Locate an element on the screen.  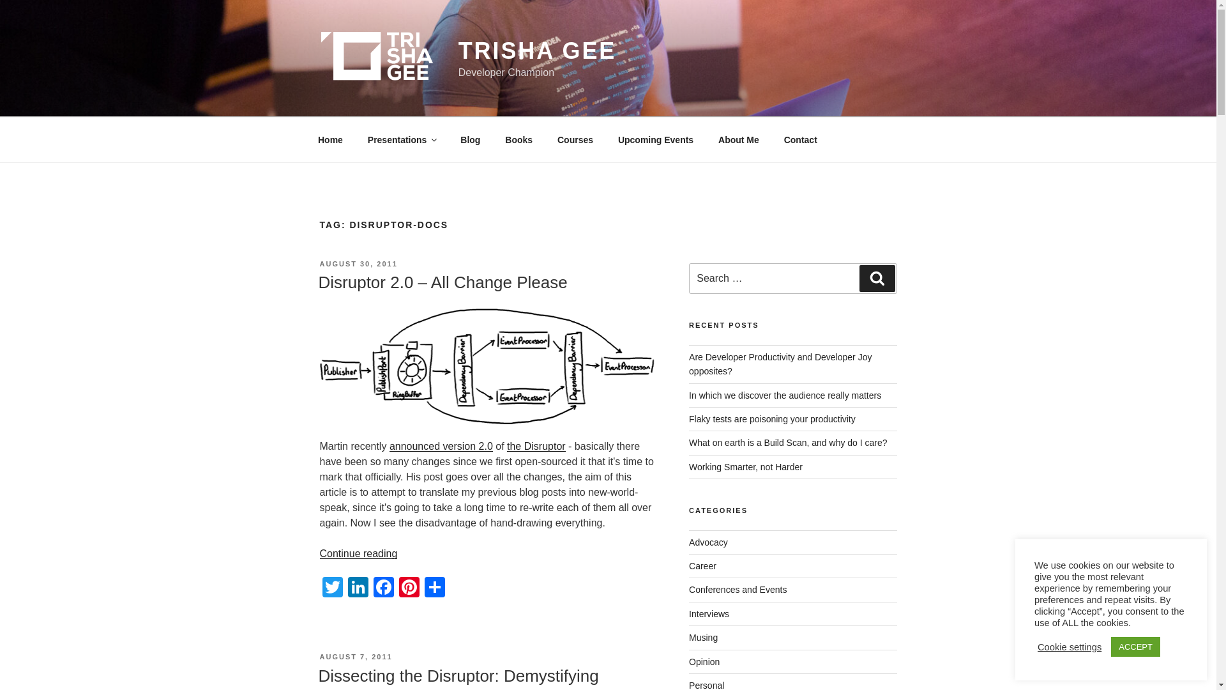
AUGUST 30, 2011 is located at coordinates (358, 264).